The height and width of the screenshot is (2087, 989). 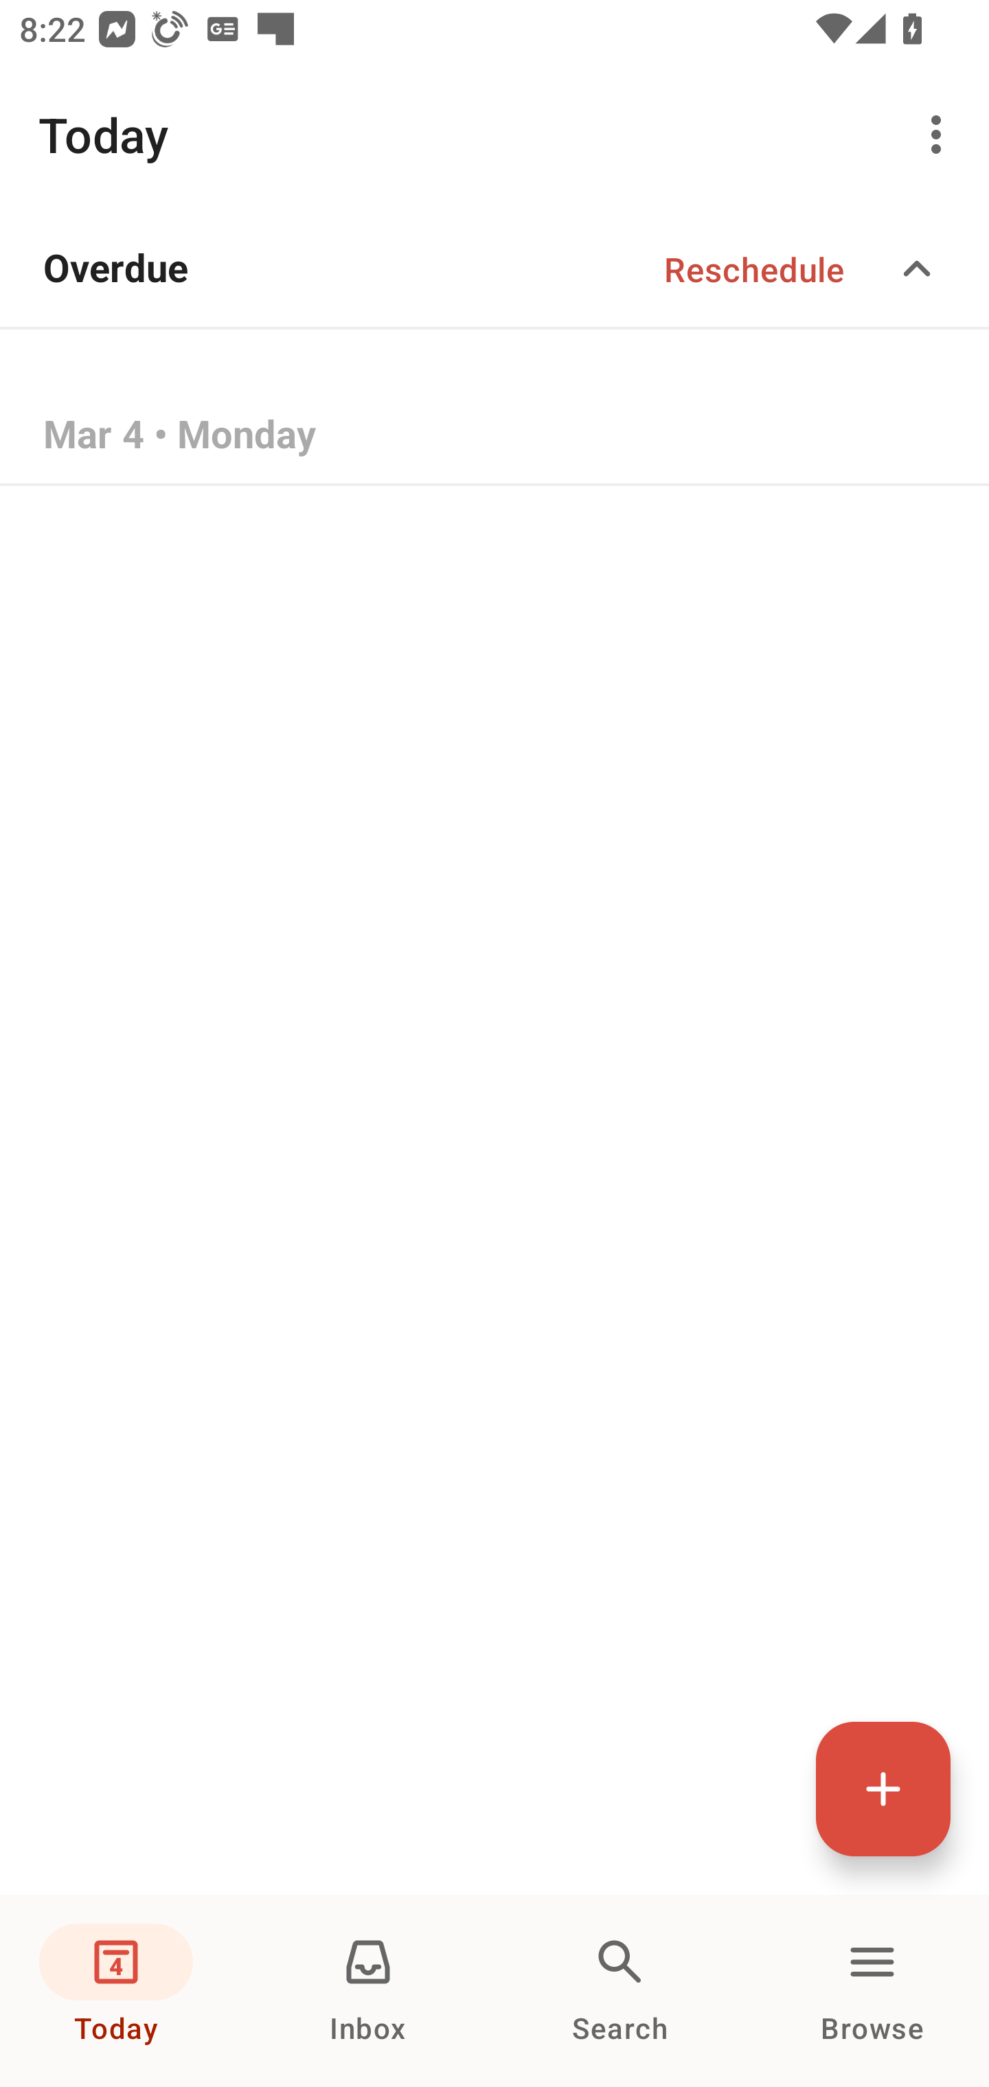 I want to click on Reschedule, so click(x=754, y=269).